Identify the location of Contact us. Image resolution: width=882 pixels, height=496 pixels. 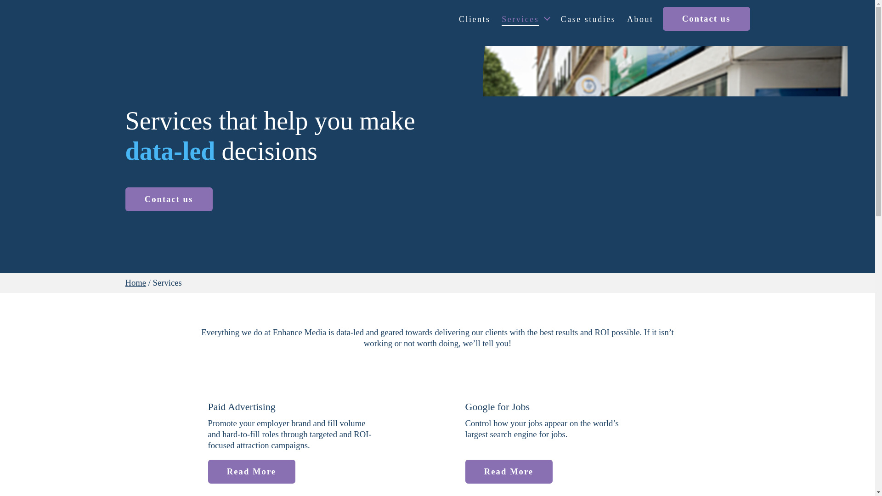
(706, 18).